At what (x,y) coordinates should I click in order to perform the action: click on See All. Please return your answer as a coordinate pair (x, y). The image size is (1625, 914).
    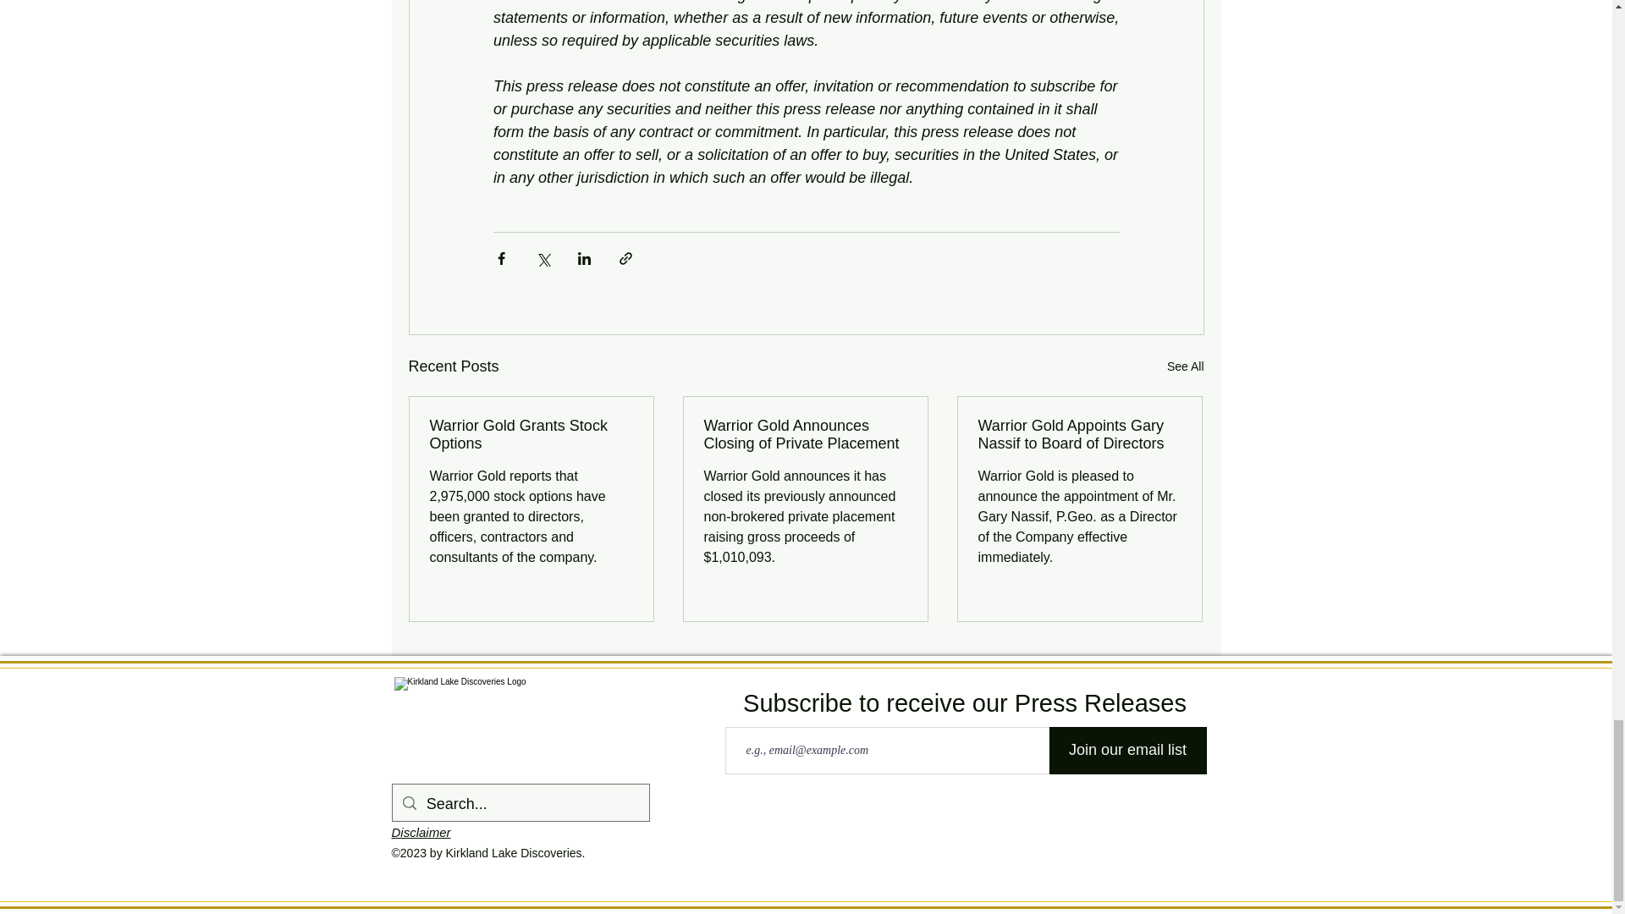
    Looking at the image, I should click on (1185, 367).